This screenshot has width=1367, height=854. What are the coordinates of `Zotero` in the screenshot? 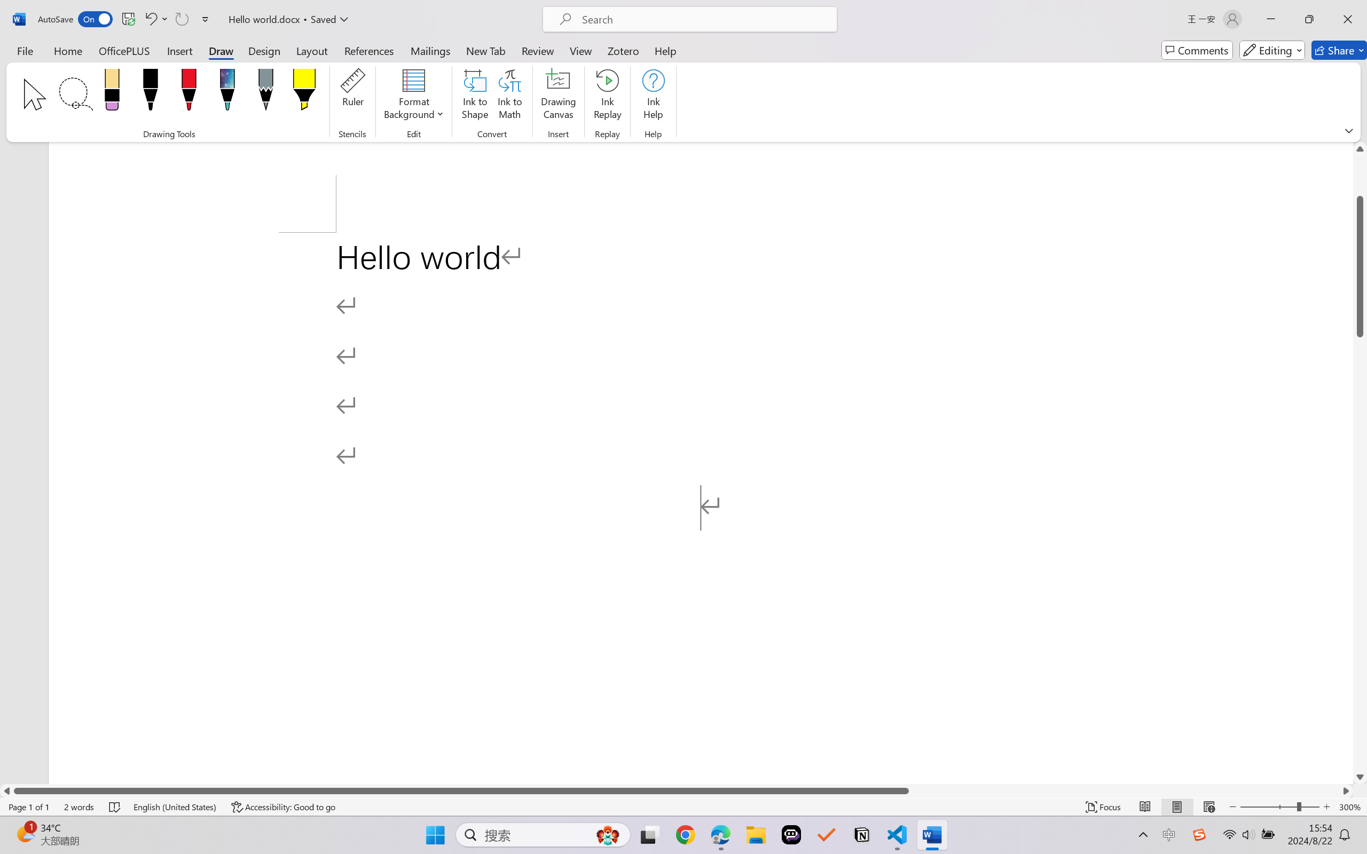 It's located at (623, 50).